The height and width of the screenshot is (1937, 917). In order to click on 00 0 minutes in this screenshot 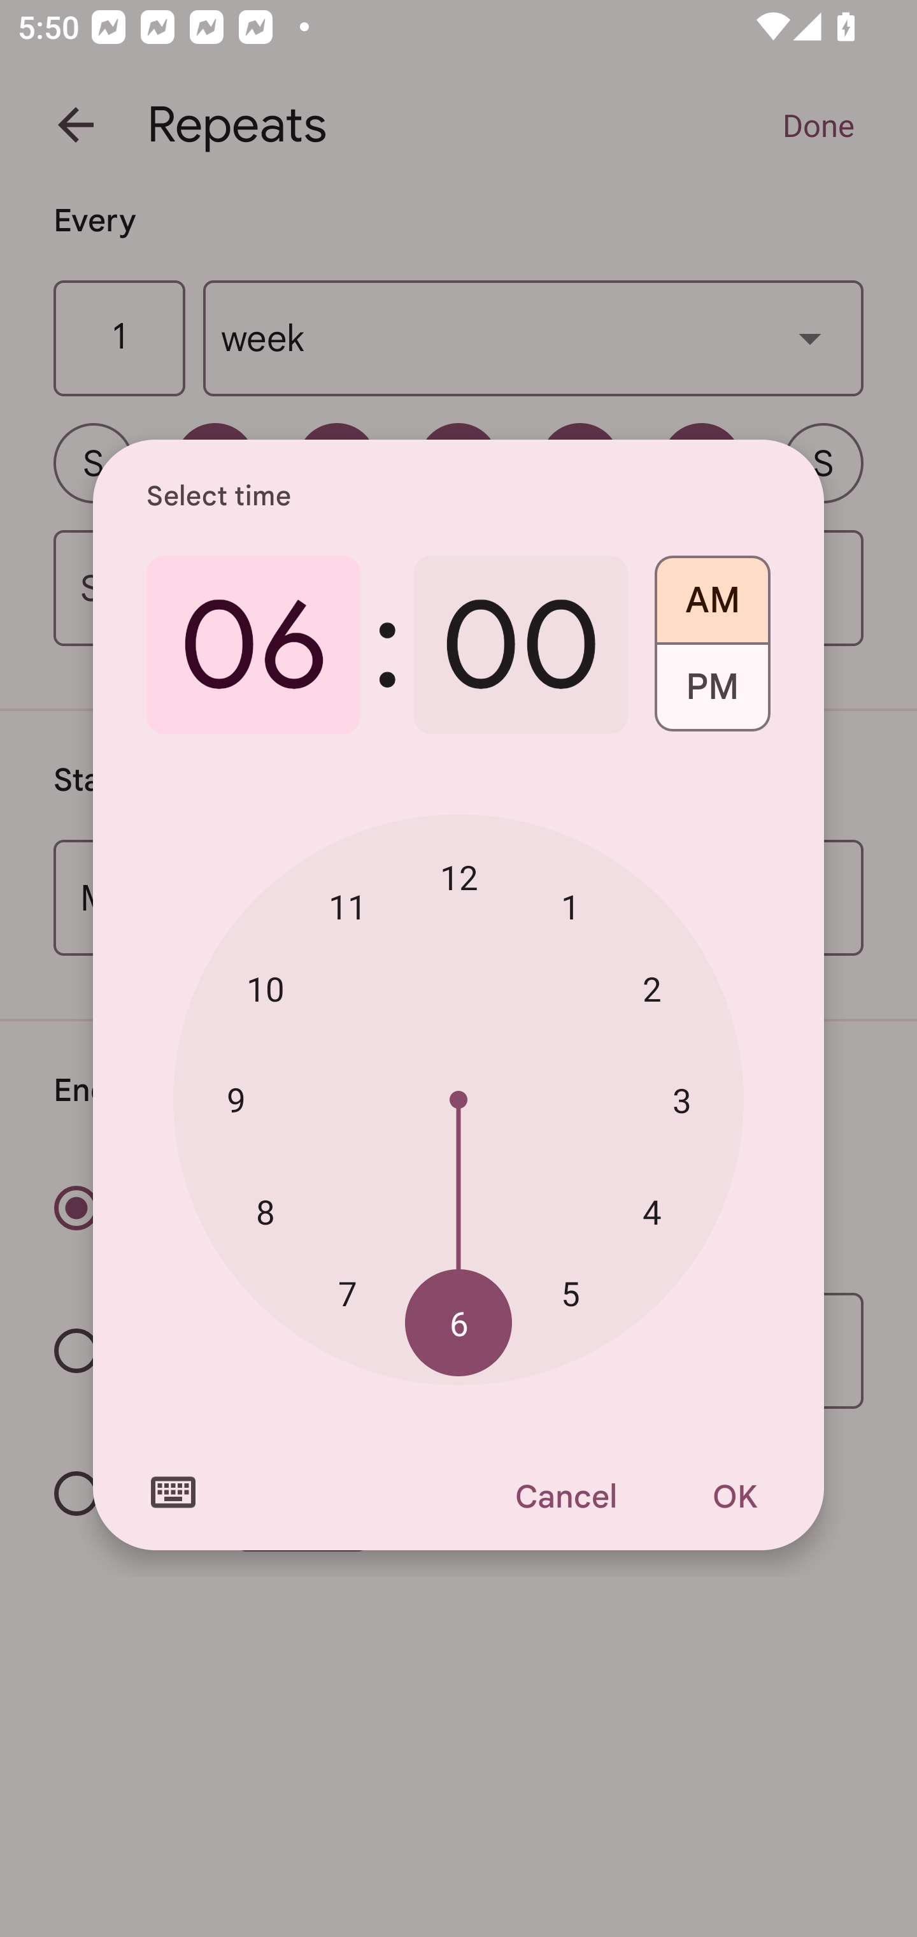, I will do `click(521, 645)`.